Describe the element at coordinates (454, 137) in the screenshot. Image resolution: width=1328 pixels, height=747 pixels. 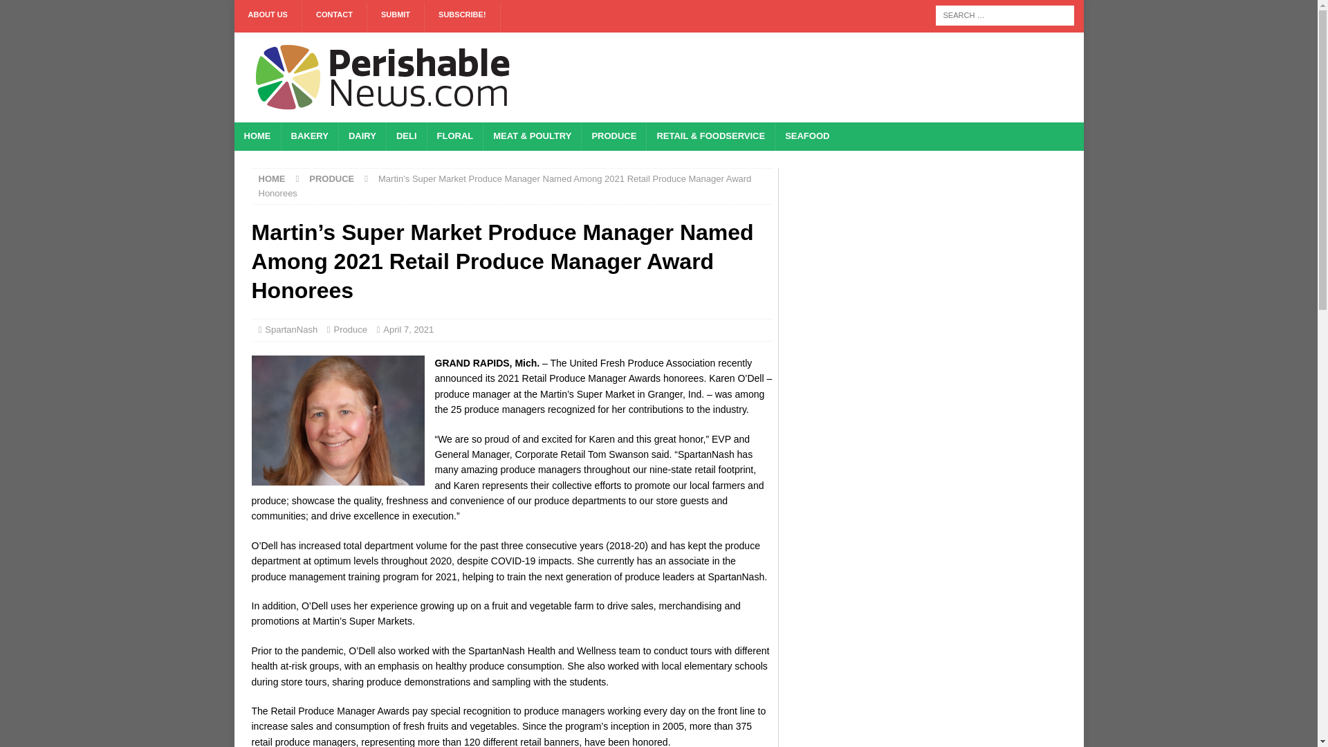
I see `FLORAL` at that location.